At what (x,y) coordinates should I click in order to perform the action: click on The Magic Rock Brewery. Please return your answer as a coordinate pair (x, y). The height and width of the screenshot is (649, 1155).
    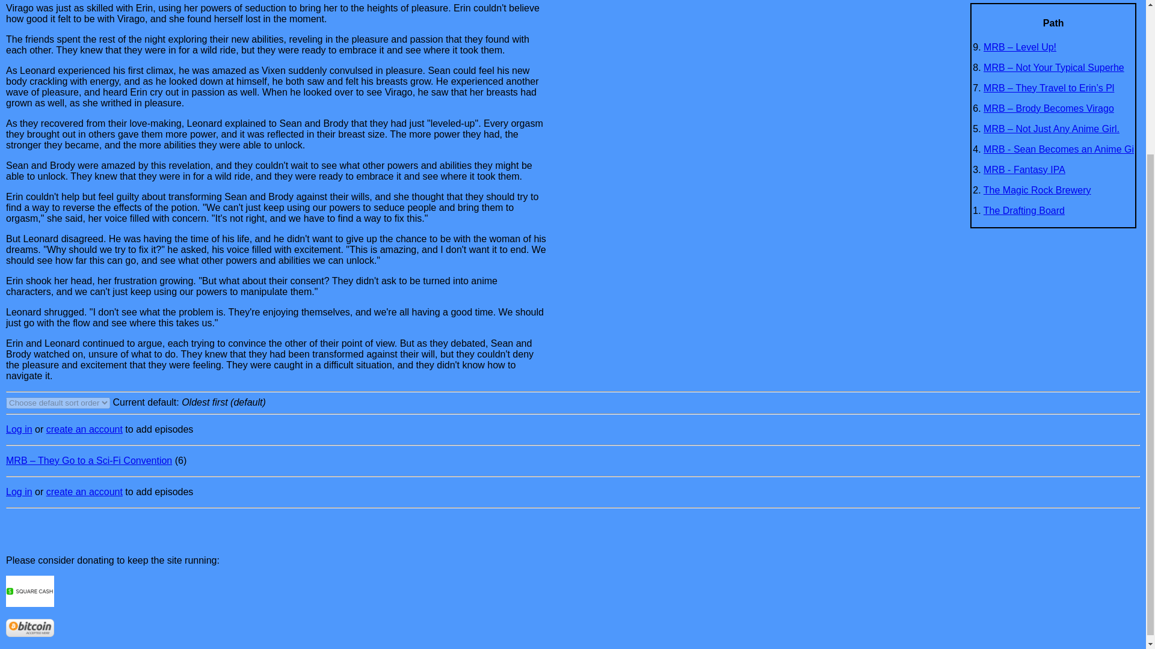
    Looking at the image, I should click on (1037, 190).